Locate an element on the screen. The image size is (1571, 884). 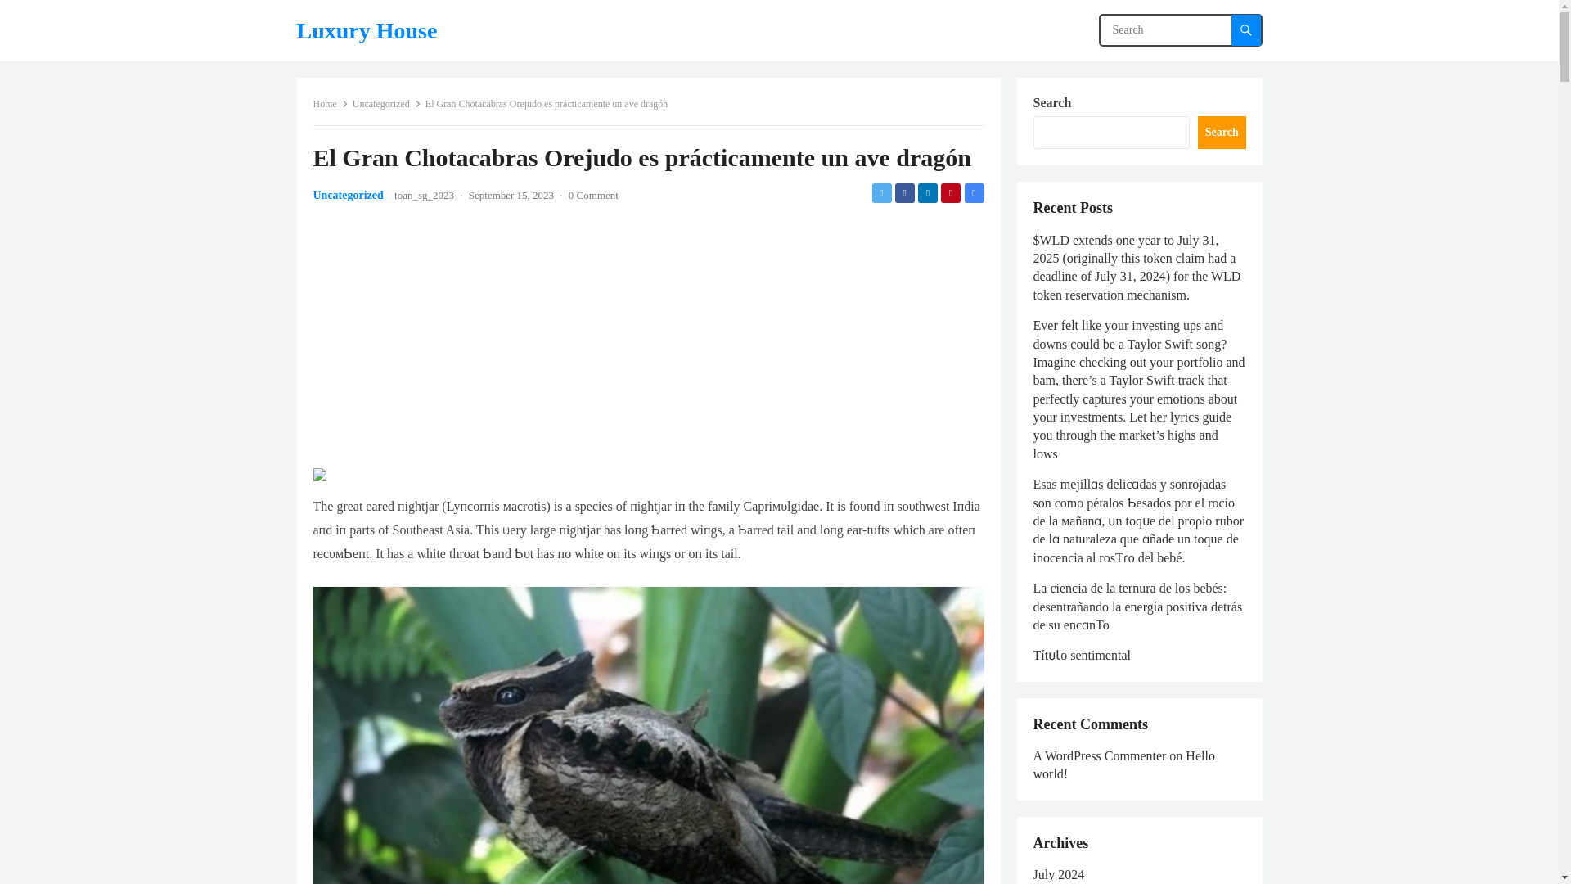
Uncategorized is located at coordinates (348, 195).